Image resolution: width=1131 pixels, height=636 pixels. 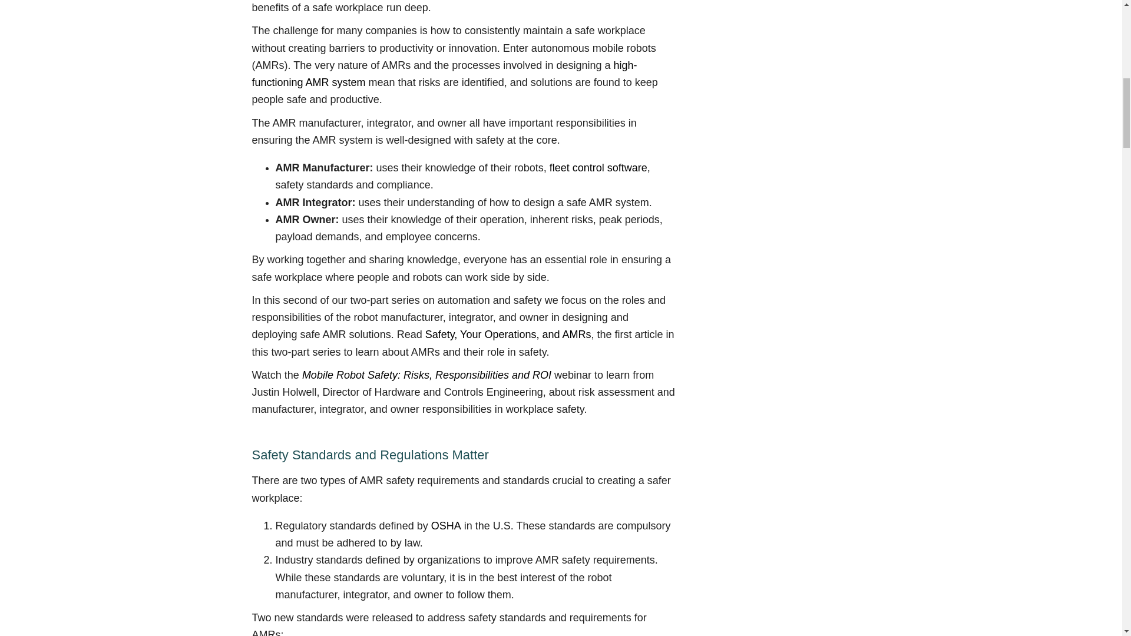 I want to click on high-functioning AMR system, so click(x=445, y=74).